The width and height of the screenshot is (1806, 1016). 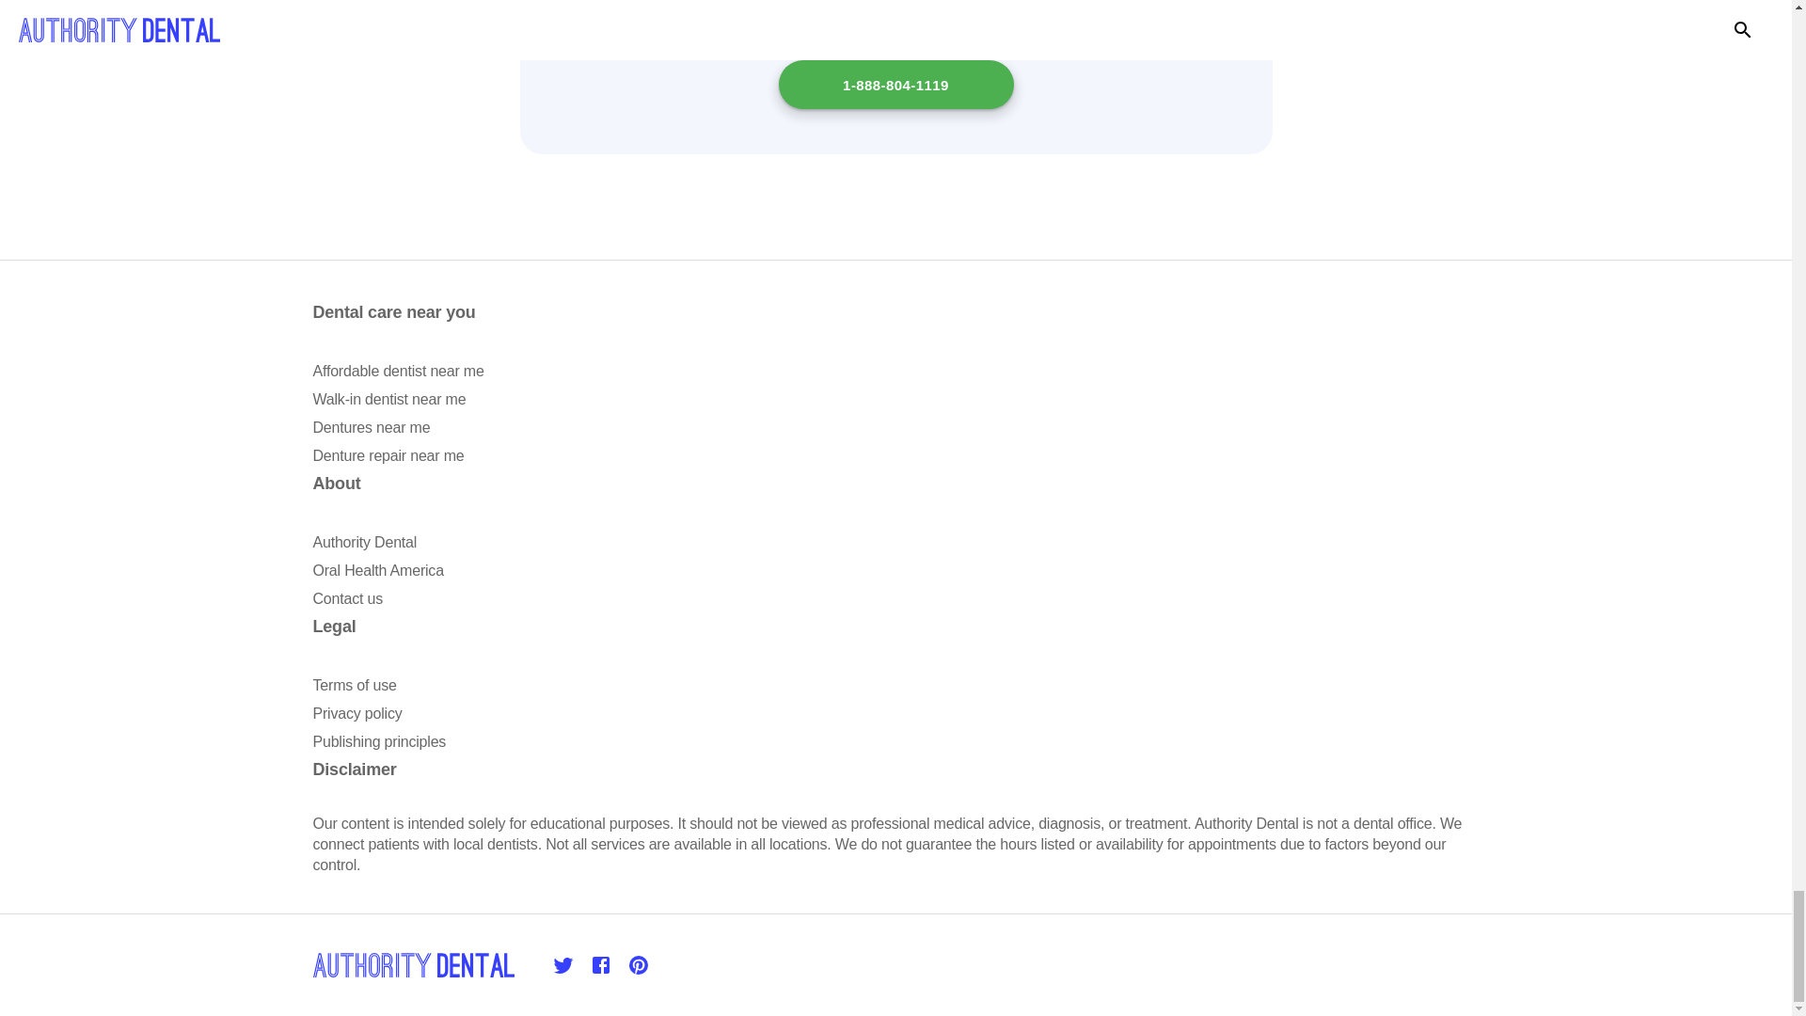 What do you see at coordinates (354, 685) in the screenshot?
I see `Terms of use` at bounding box center [354, 685].